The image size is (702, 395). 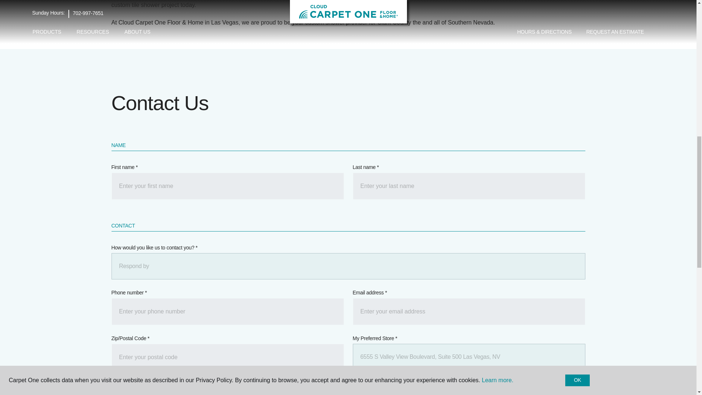 I want to click on CleanHomePhone, so click(x=227, y=312).